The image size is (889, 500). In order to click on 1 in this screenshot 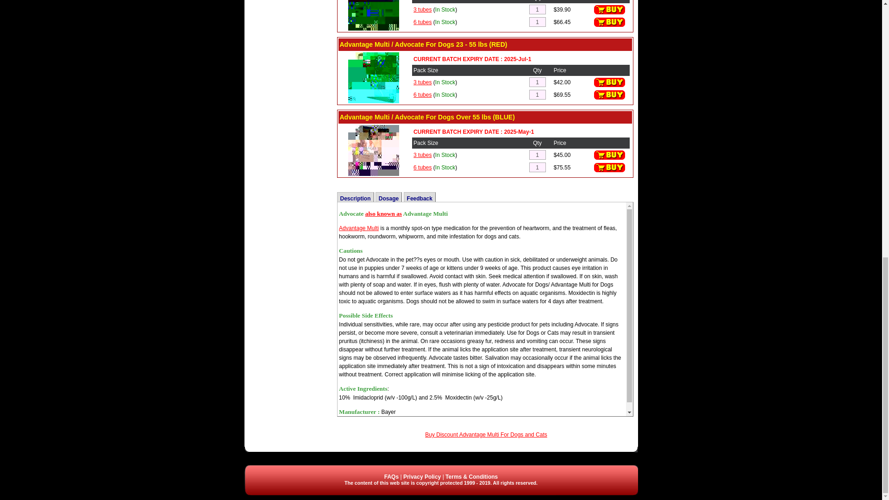, I will do `click(537, 94)`.